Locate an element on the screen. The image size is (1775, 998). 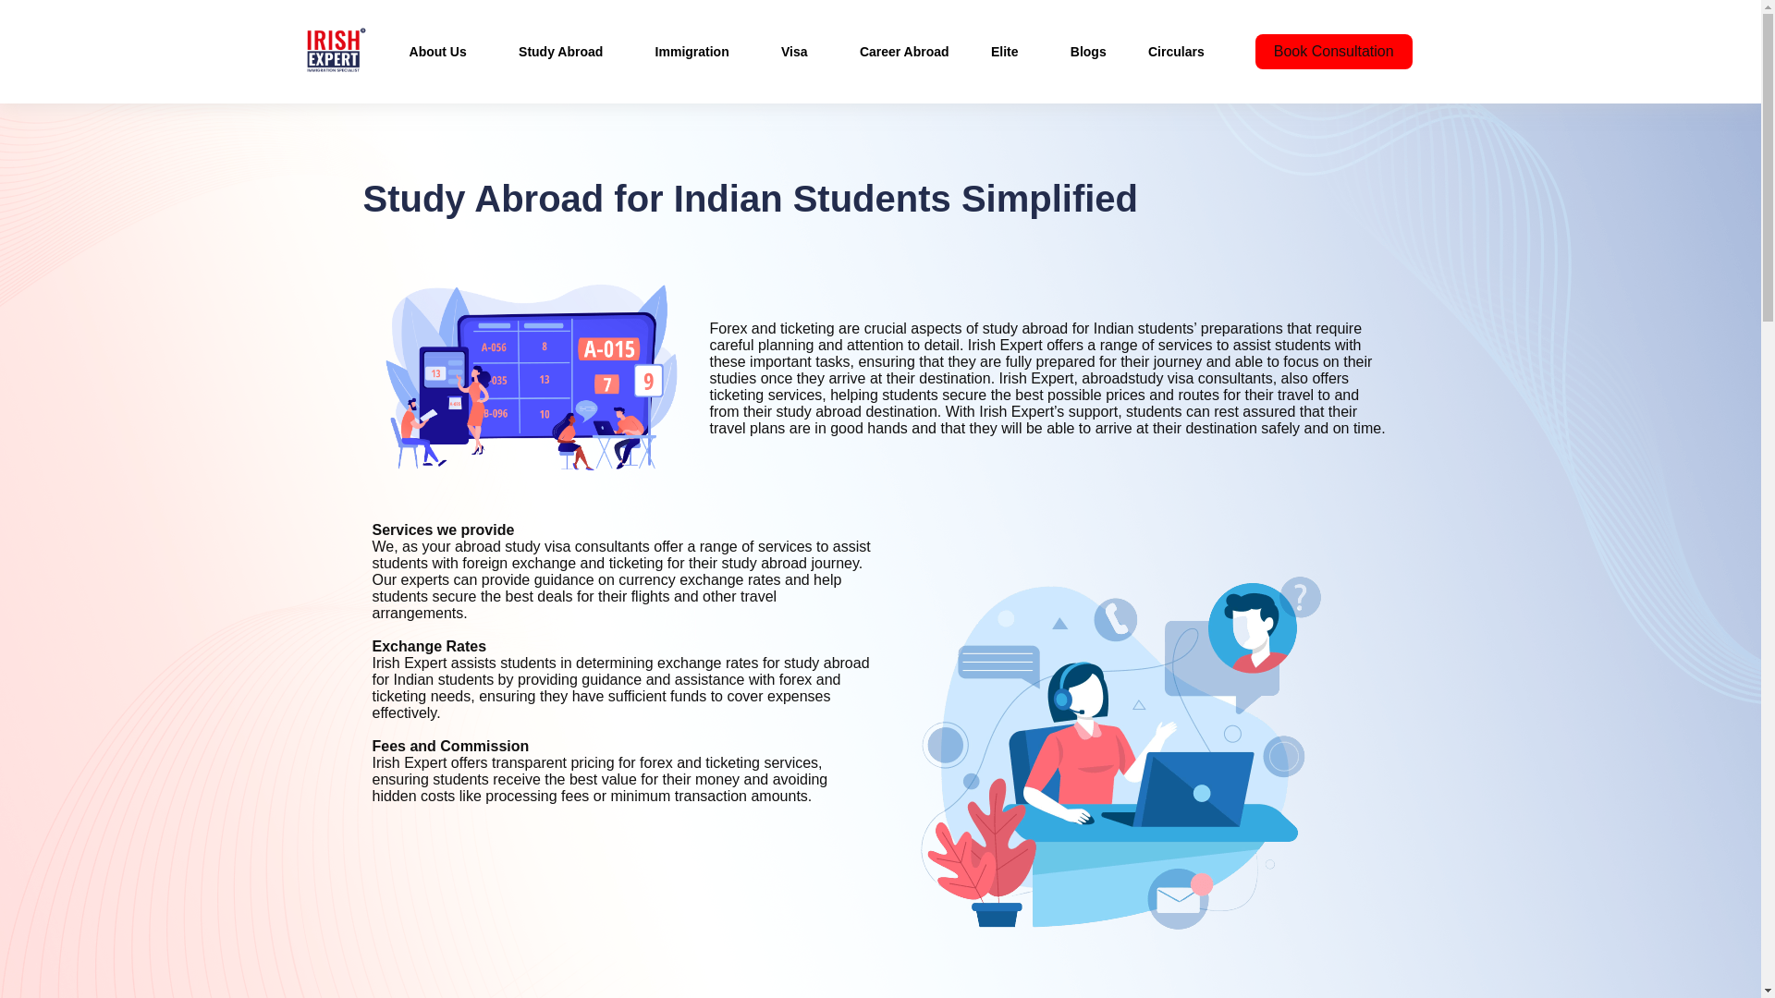
About Us is located at coordinates (444, 52).